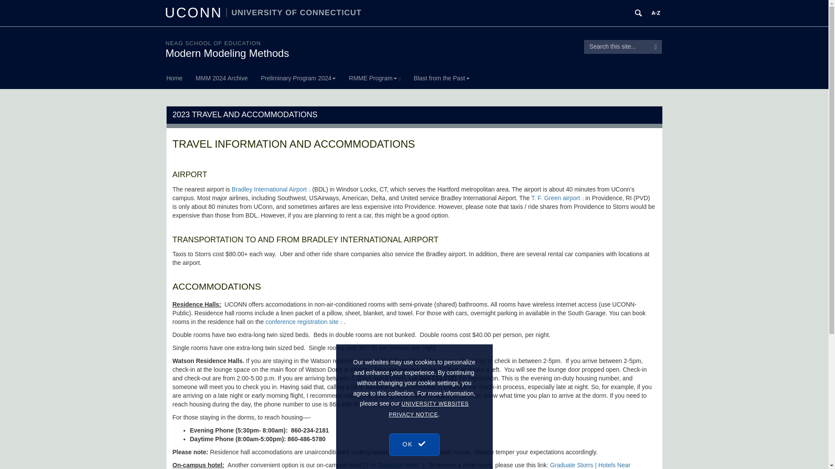  What do you see at coordinates (656, 47) in the screenshot?
I see `Search` at bounding box center [656, 47].